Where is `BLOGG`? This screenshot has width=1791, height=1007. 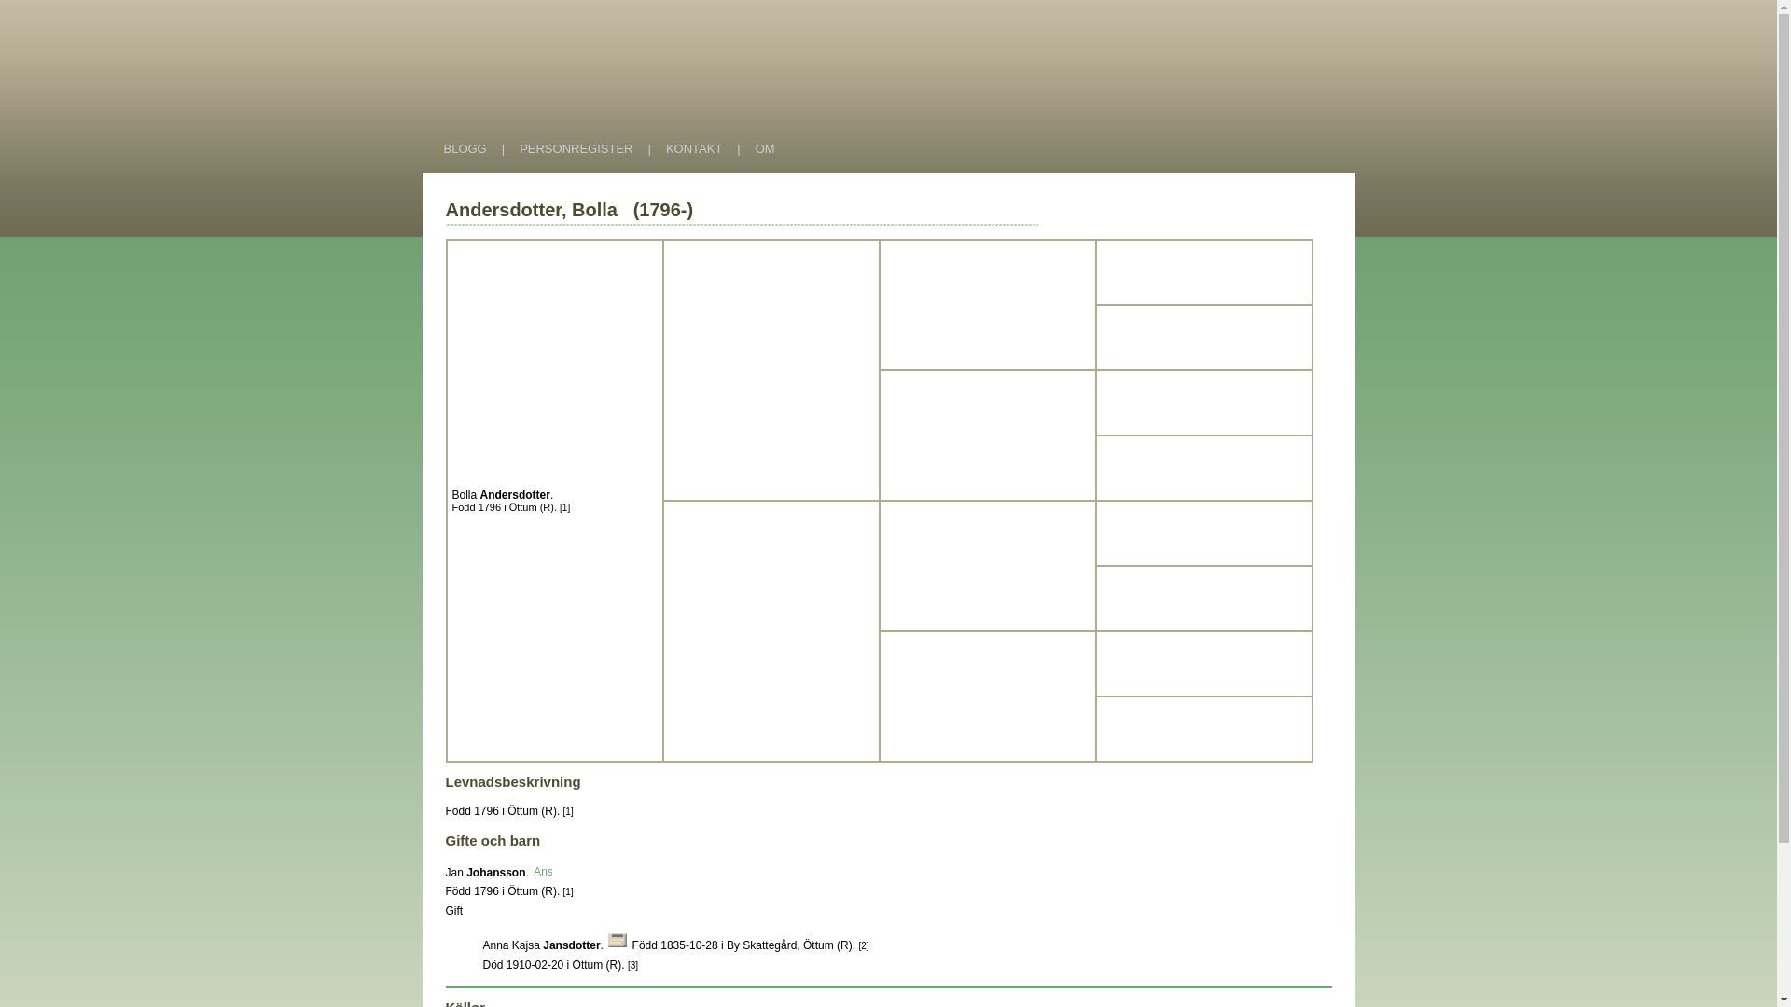
BLOGG is located at coordinates (465, 149).